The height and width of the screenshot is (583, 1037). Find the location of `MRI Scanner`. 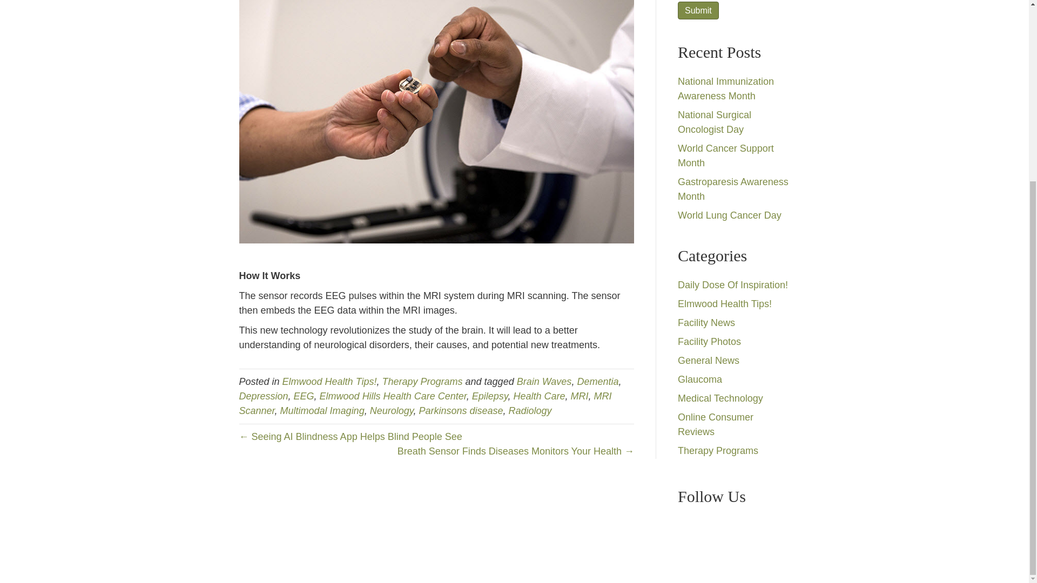

MRI Scanner is located at coordinates (425, 403).